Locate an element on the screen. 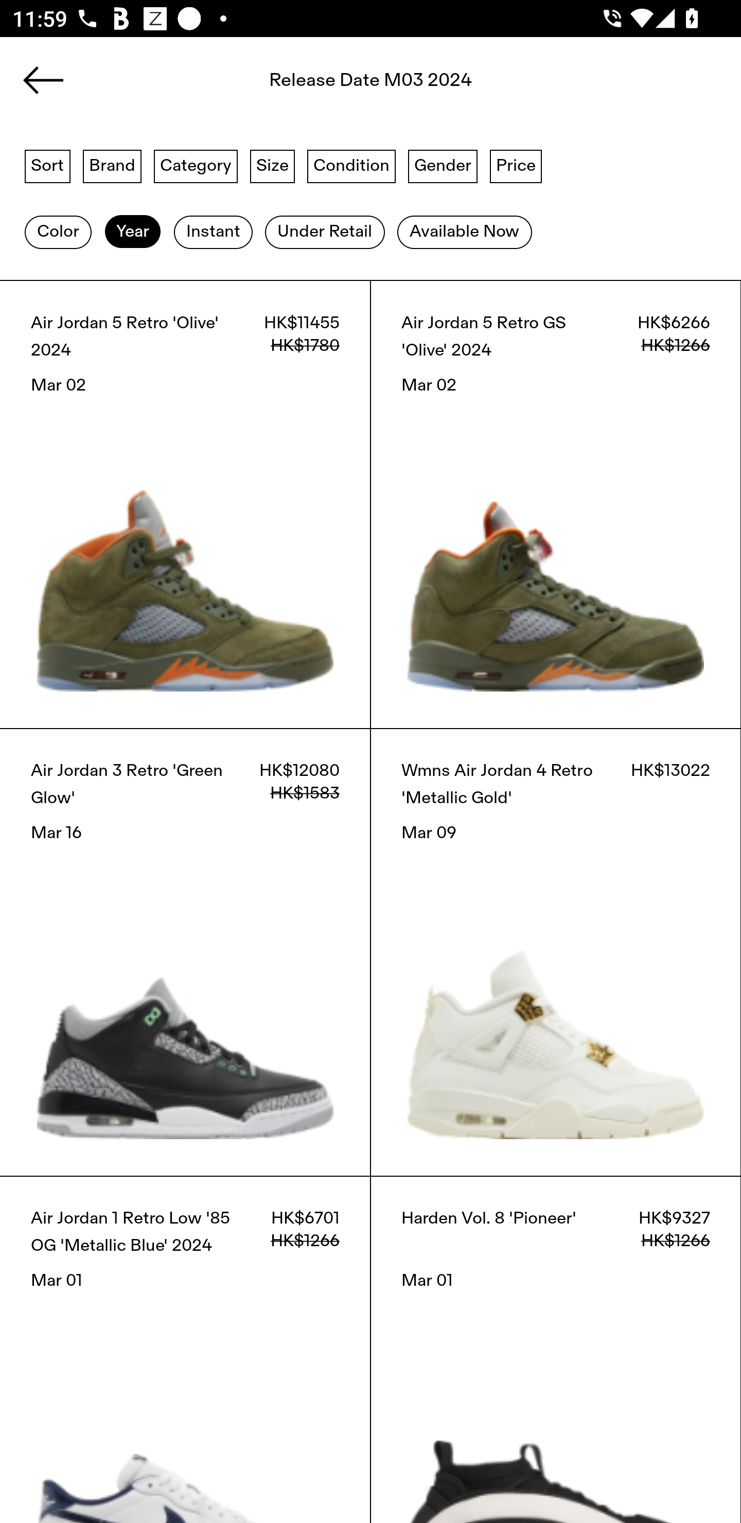  Instant is located at coordinates (213, 232).